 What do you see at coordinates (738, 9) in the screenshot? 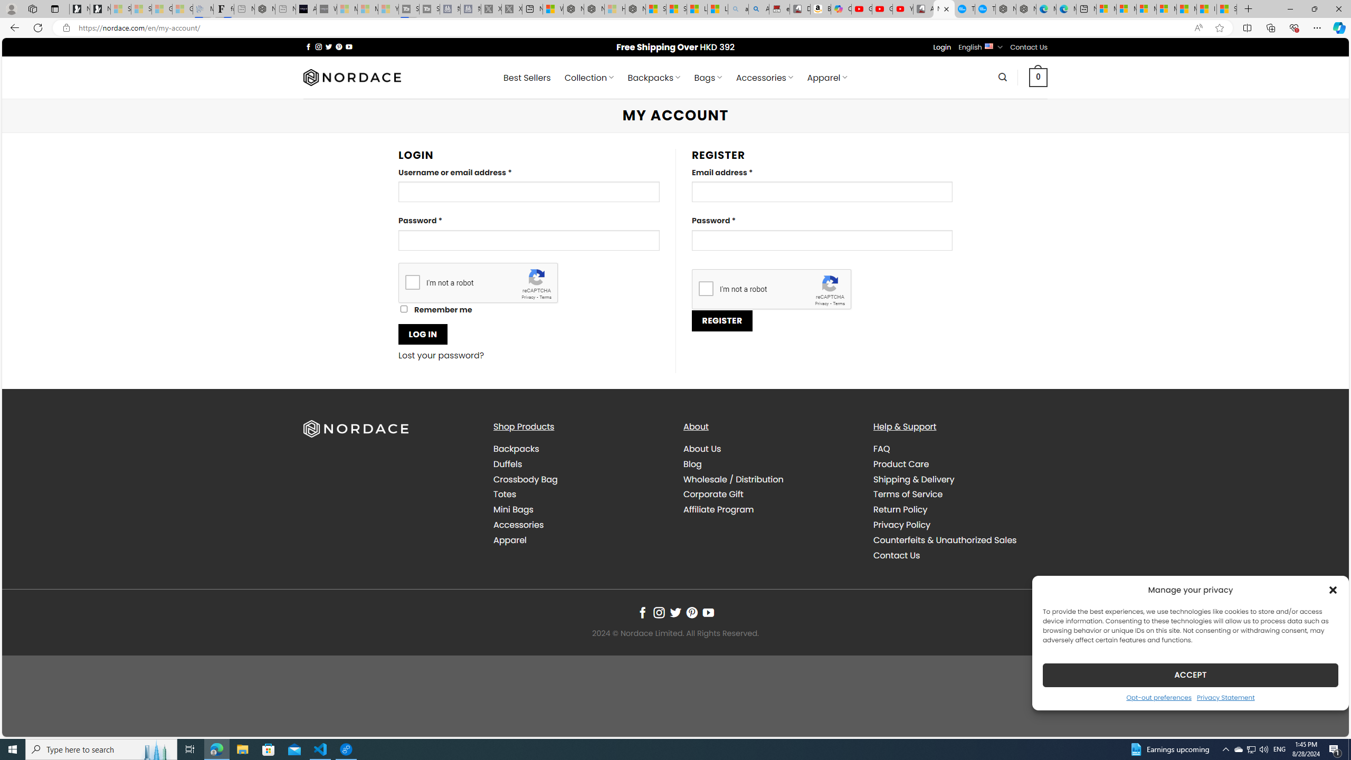
I see `amazon - Search - Sleeping` at bounding box center [738, 9].